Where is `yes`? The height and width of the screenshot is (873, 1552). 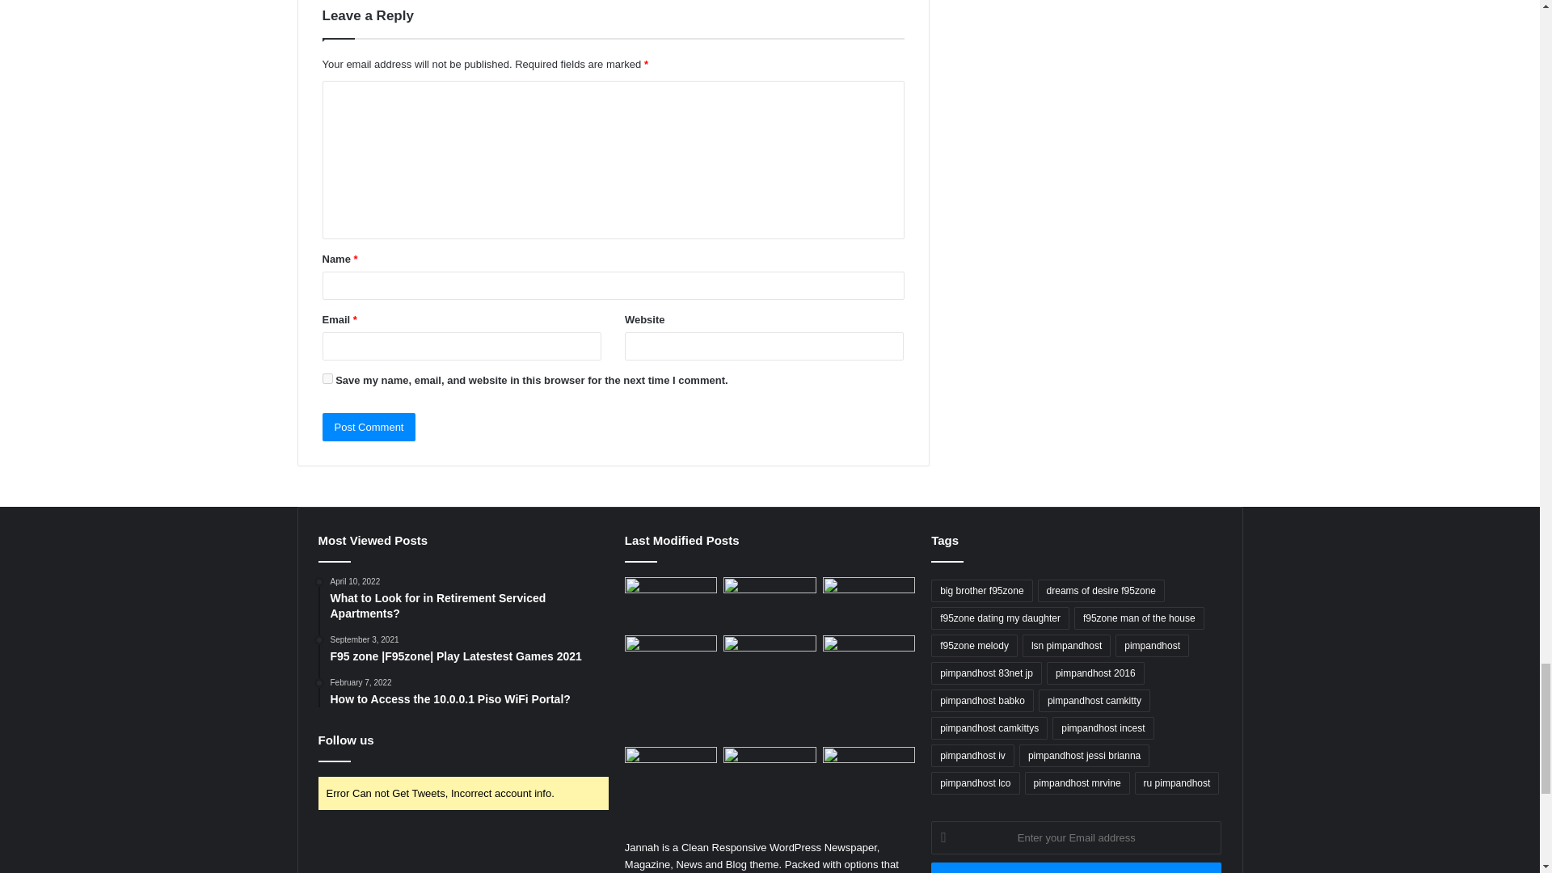 yes is located at coordinates (327, 378).